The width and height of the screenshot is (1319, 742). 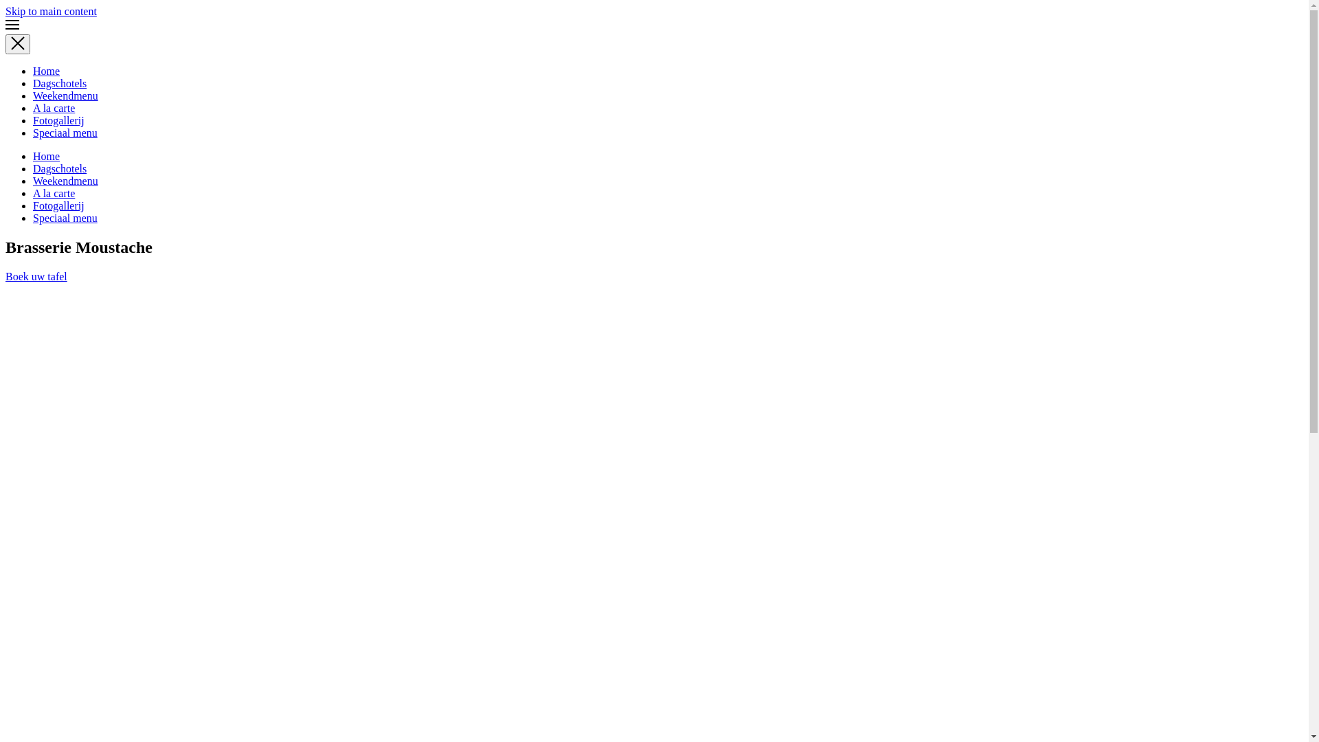 What do you see at coordinates (65, 133) in the screenshot?
I see `Speciaal menu` at bounding box center [65, 133].